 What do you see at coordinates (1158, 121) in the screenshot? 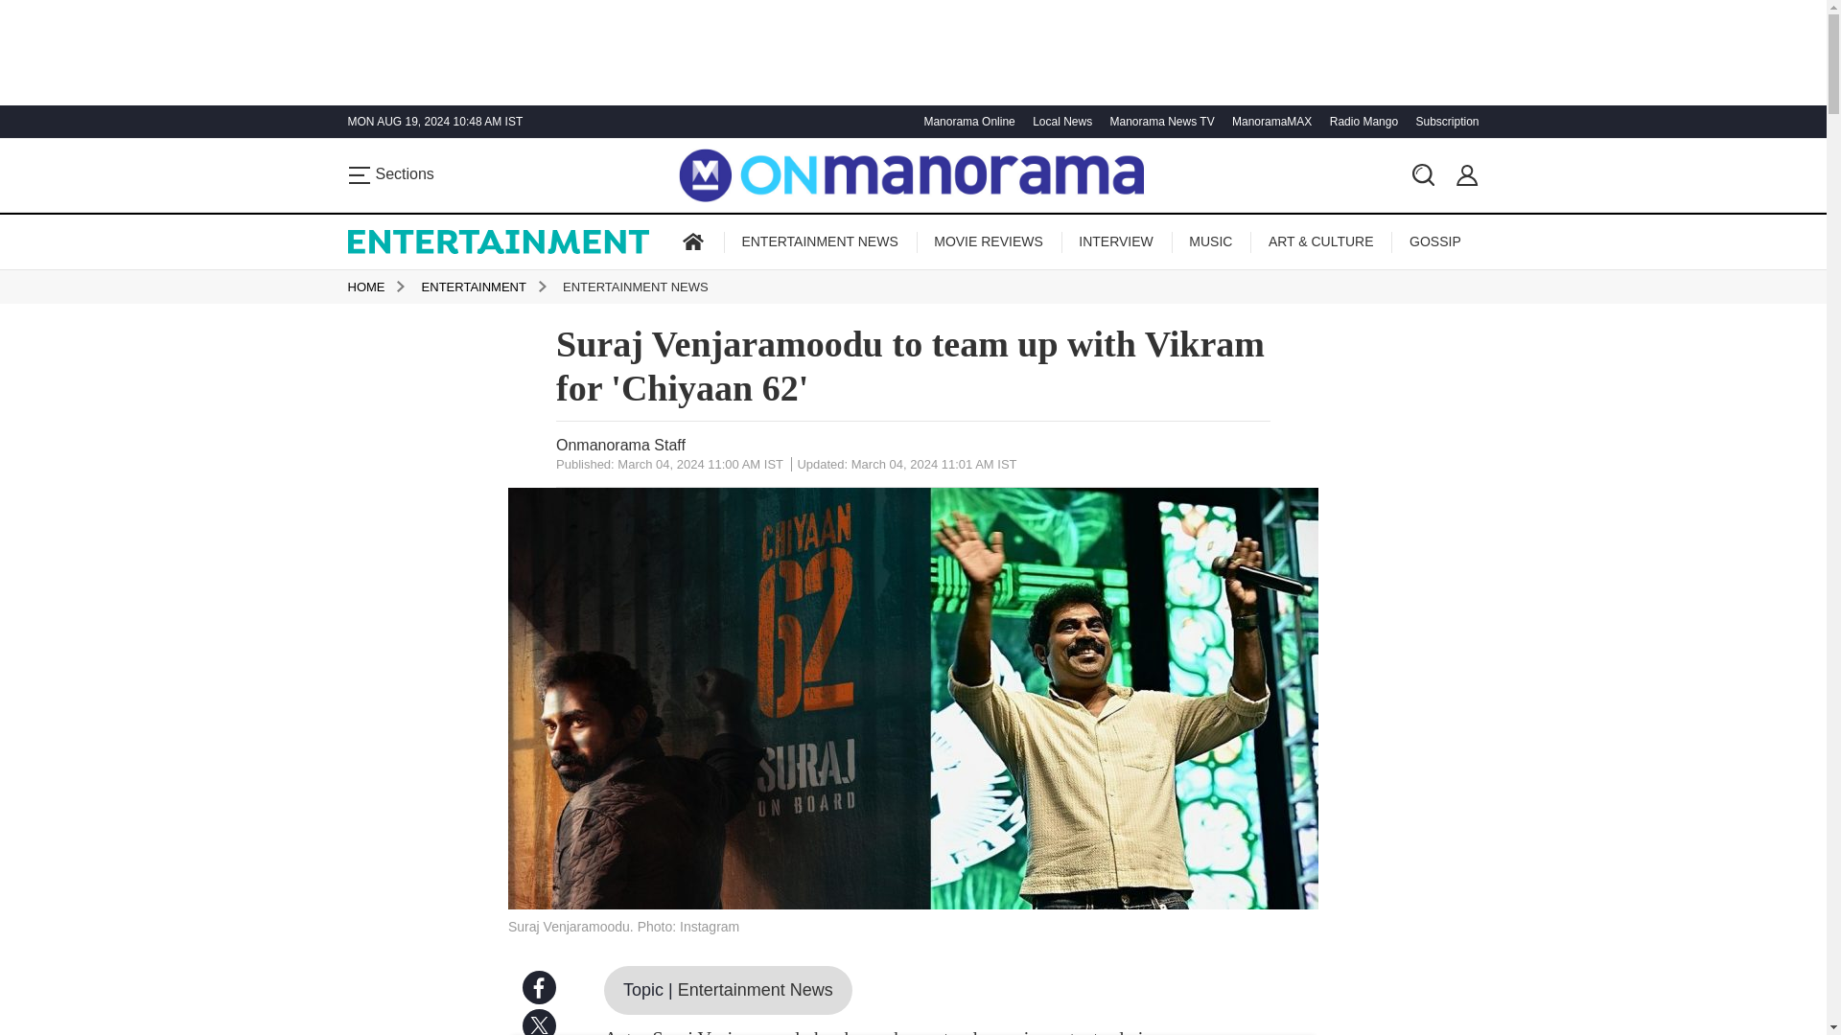
I see `Manorama News TV` at bounding box center [1158, 121].